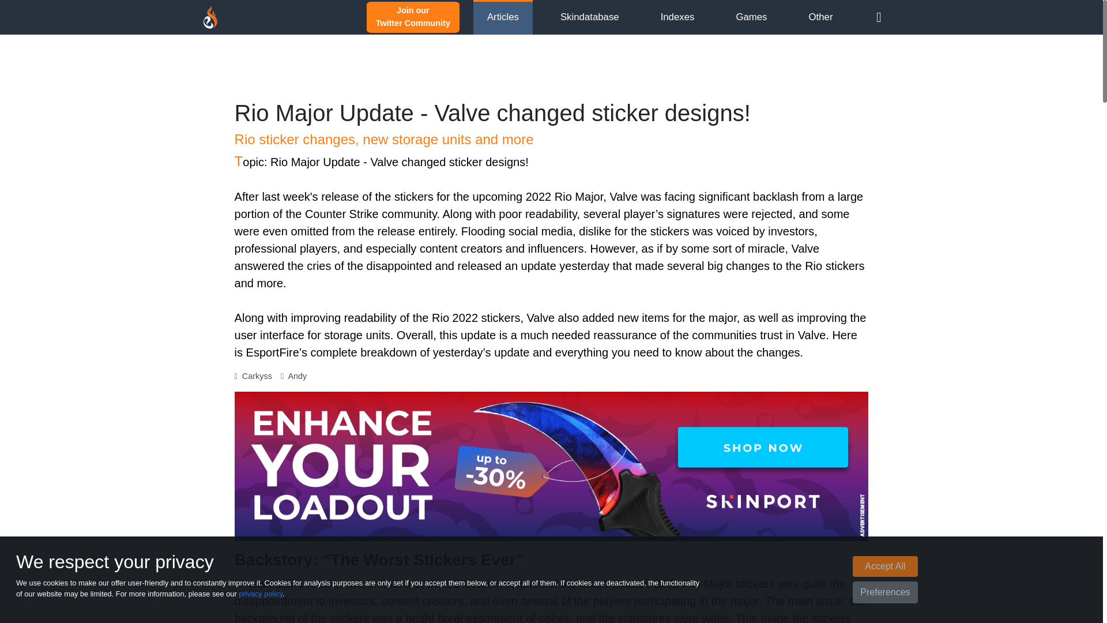 The image size is (1107, 623). Describe the element at coordinates (884, 566) in the screenshot. I see `Indexes` at that location.